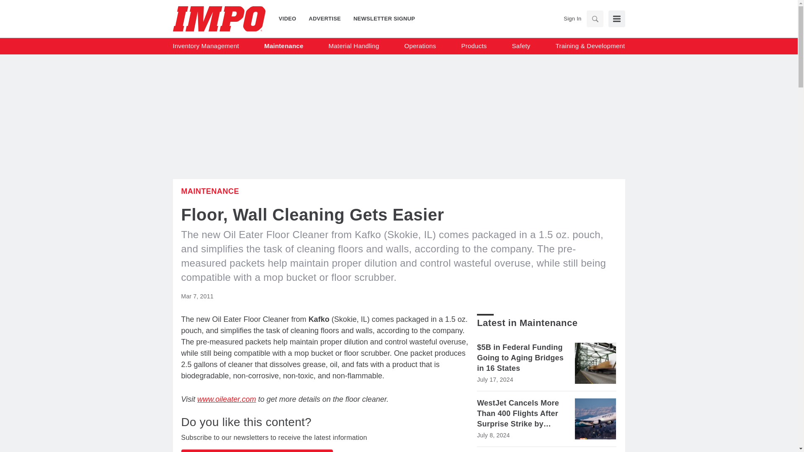 This screenshot has width=804, height=452. Describe the element at coordinates (473, 46) in the screenshot. I see `Products` at that location.